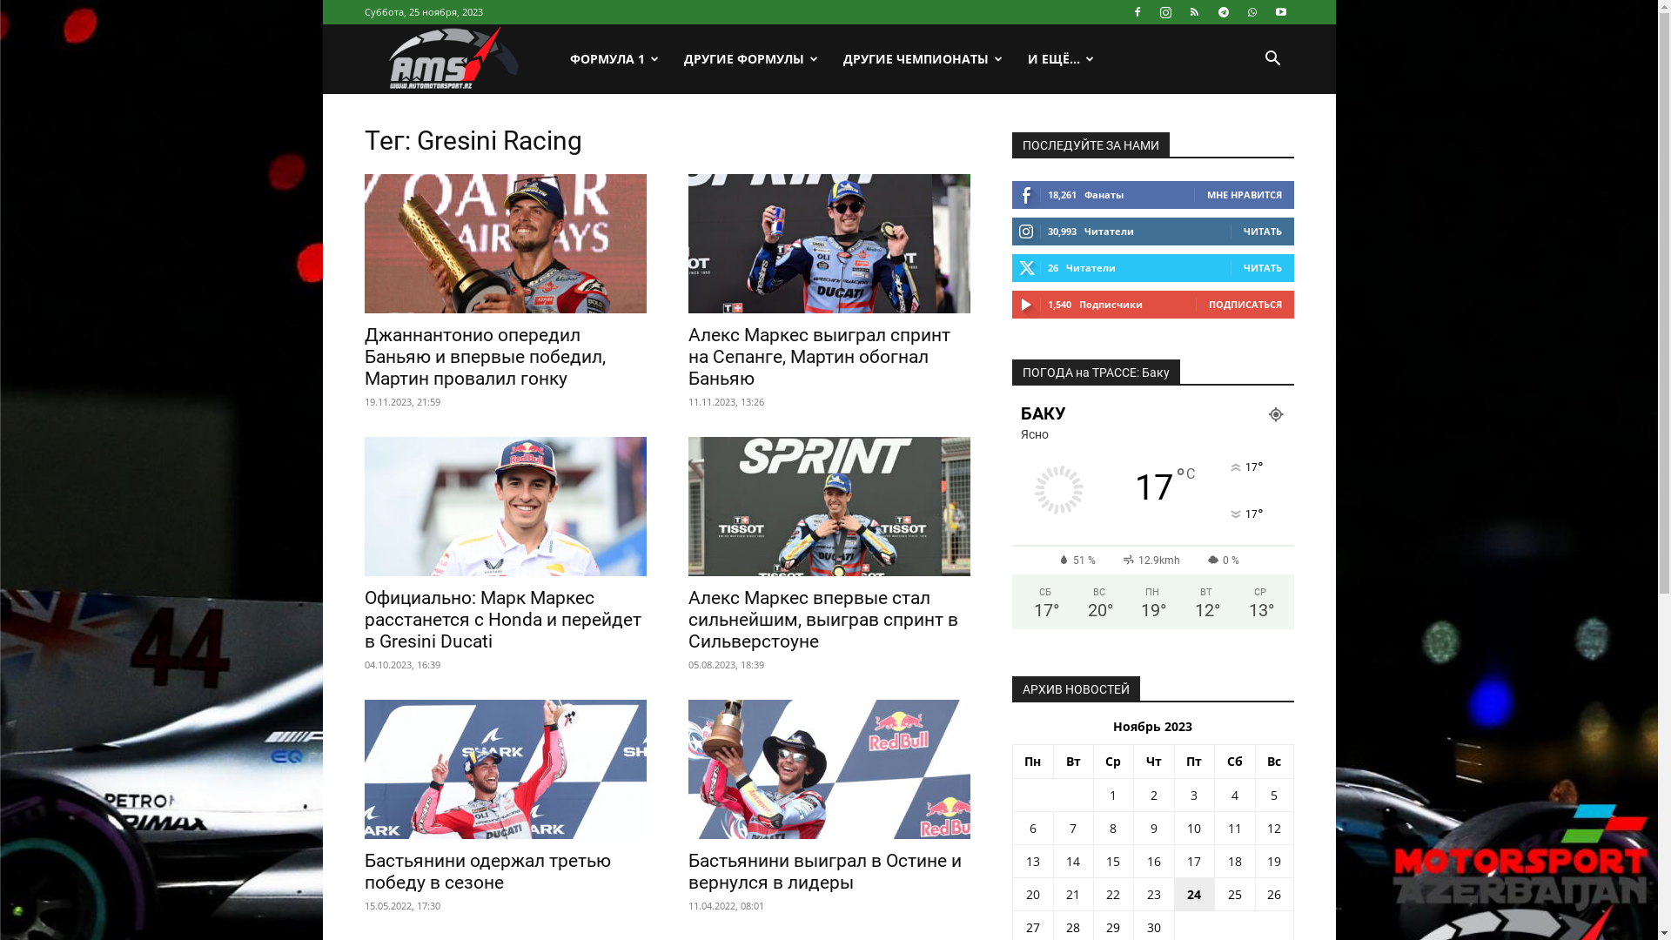  What do you see at coordinates (1274, 829) in the screenshot?
I see `12` at bounding box center [1274, 829].